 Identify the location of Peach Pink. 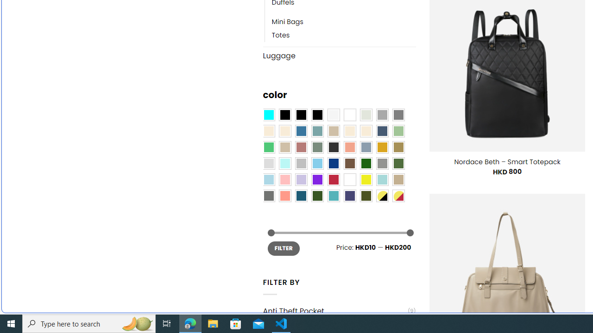
(284, 196).